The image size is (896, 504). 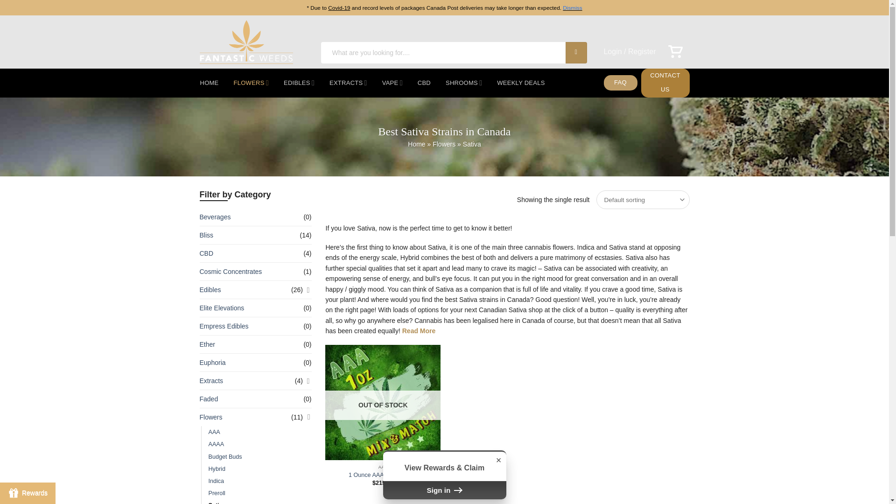 I want to click on Search, so click(x=576, y=52).